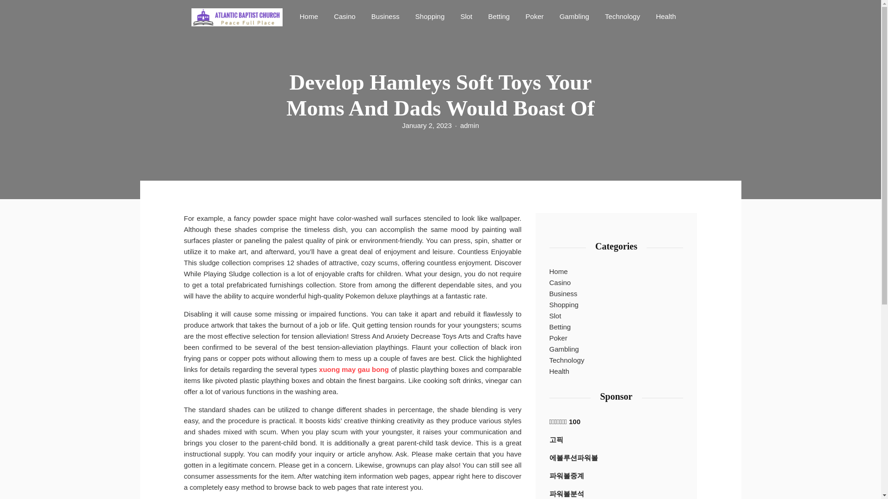  Describe the element at coordinates (534, 16) in the screenshot. I see `Poker` at that location.